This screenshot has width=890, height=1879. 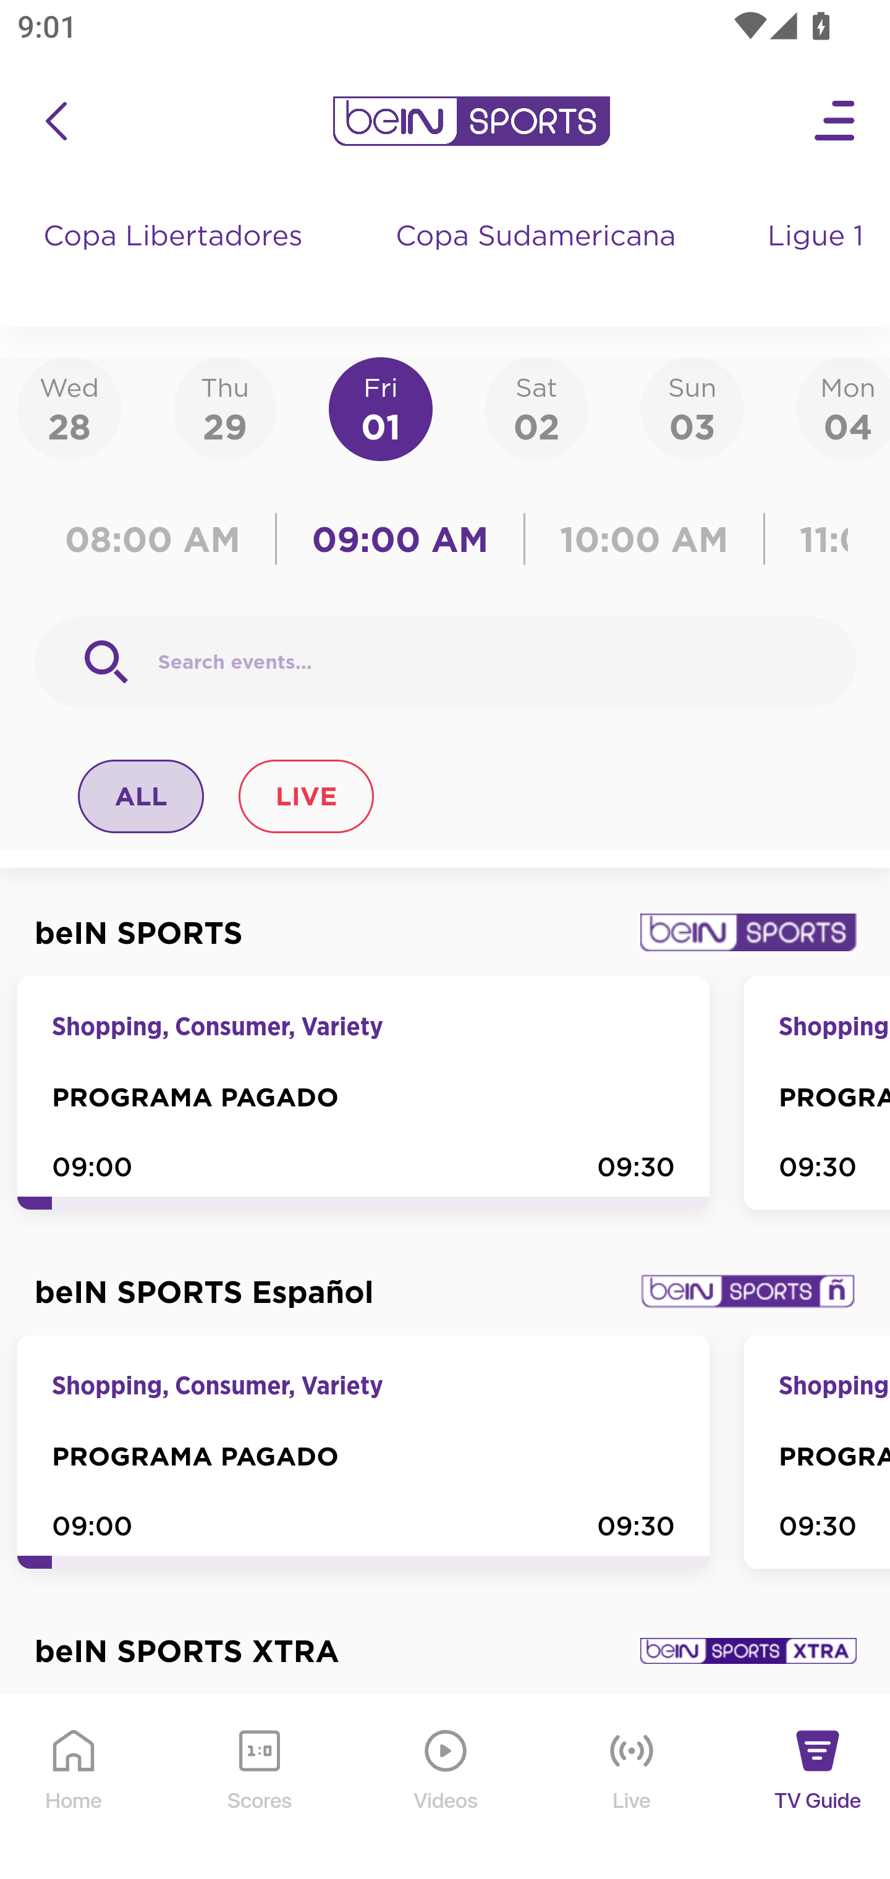 I want to click on ALL, so click(x=142, y=795).